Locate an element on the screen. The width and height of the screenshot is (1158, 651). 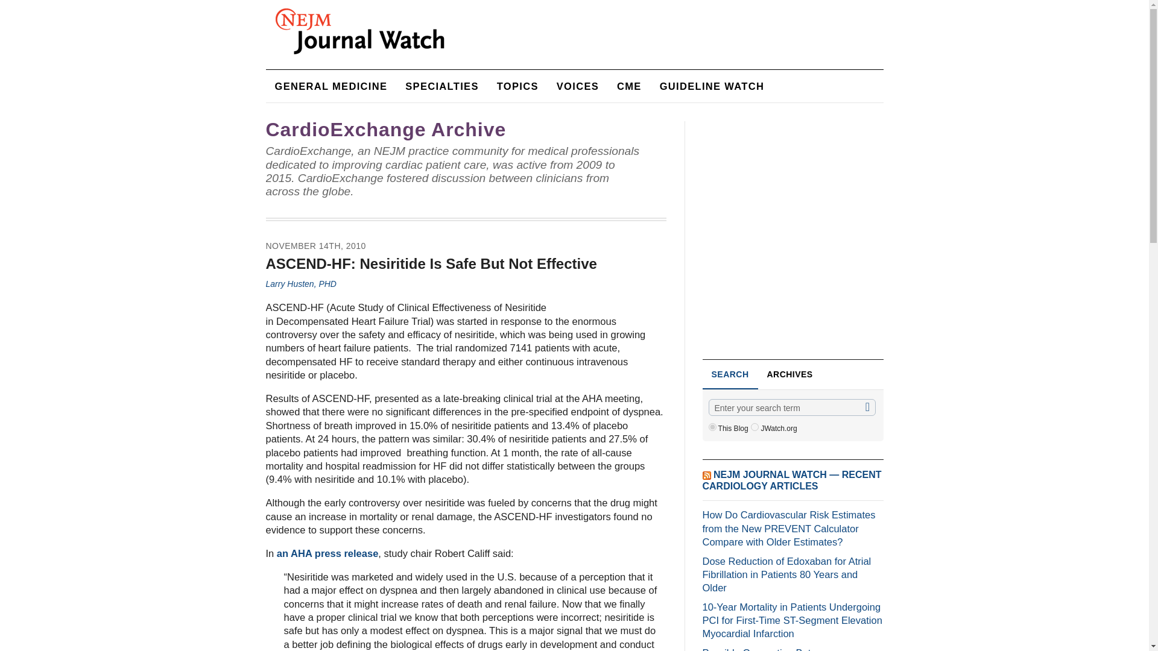
CardioExchange Archive: Permalink is located at coordinates (385, 129).